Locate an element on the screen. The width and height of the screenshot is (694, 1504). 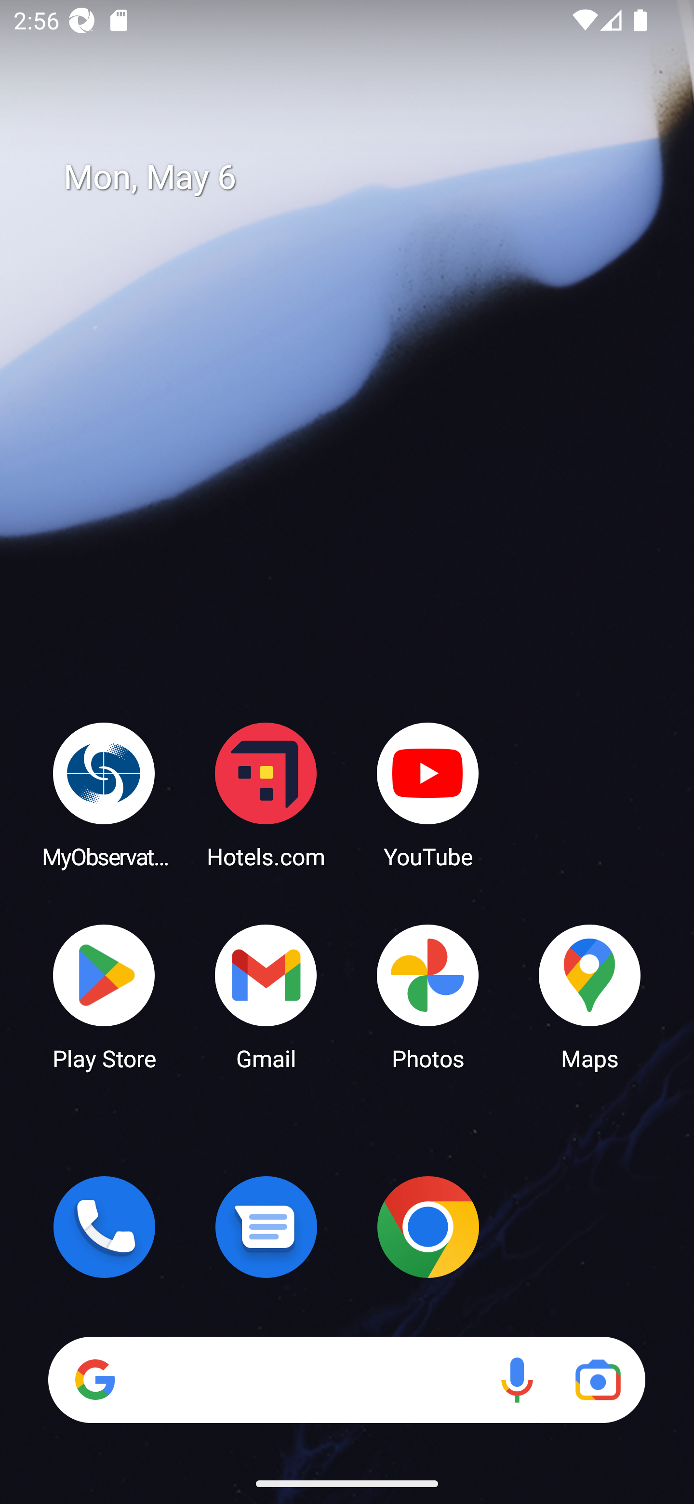
Chrome is located at coordinates (428, 1227).